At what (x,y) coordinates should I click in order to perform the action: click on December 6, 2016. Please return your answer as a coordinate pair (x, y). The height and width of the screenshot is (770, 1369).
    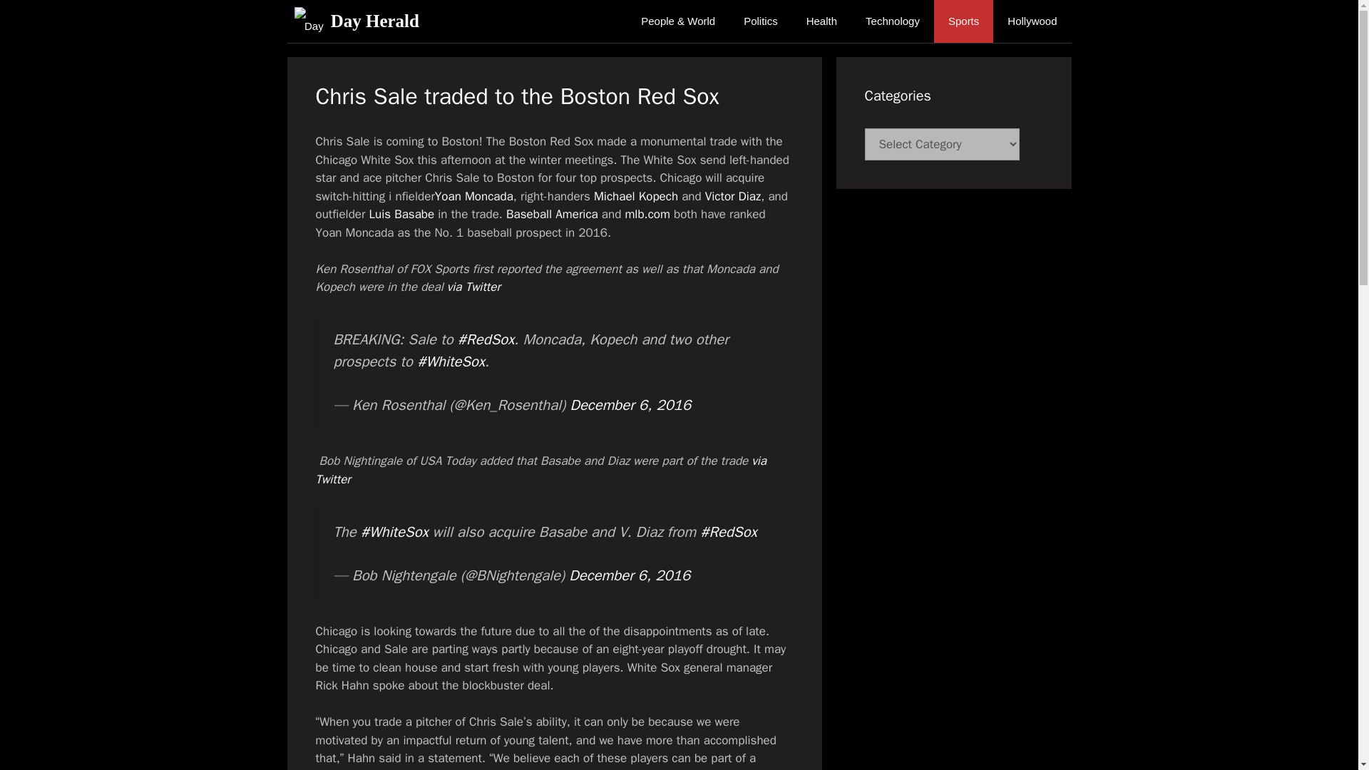
    Looking at the image, I should click on (629, 575).